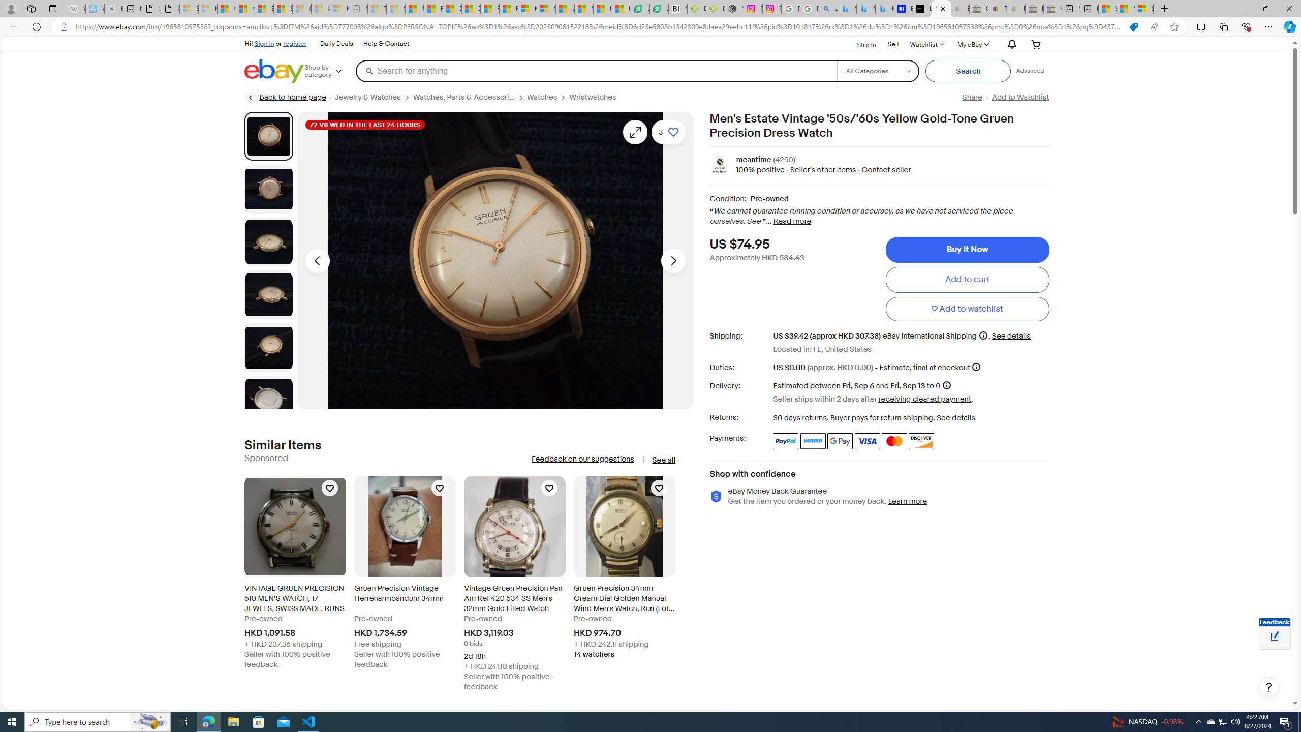 The height and width of the screenshot is (732, 1301). What do you see at coordinates (926, 44) in the screenshot?
I see `WatchlistExpand Watch List` at bounding box center [926, 44].